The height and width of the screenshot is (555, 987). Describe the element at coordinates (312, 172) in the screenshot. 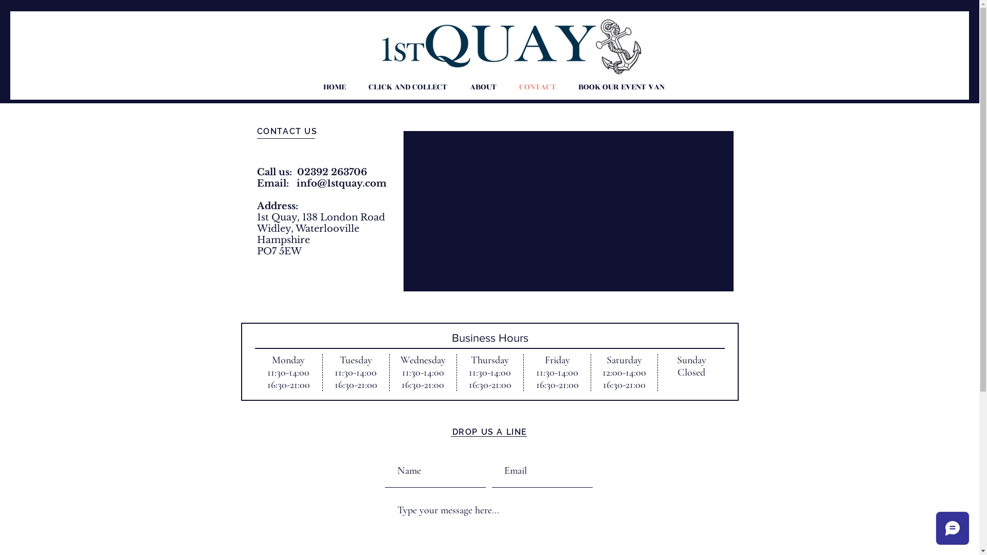

I see `Call us:  02392 263706` at that location.